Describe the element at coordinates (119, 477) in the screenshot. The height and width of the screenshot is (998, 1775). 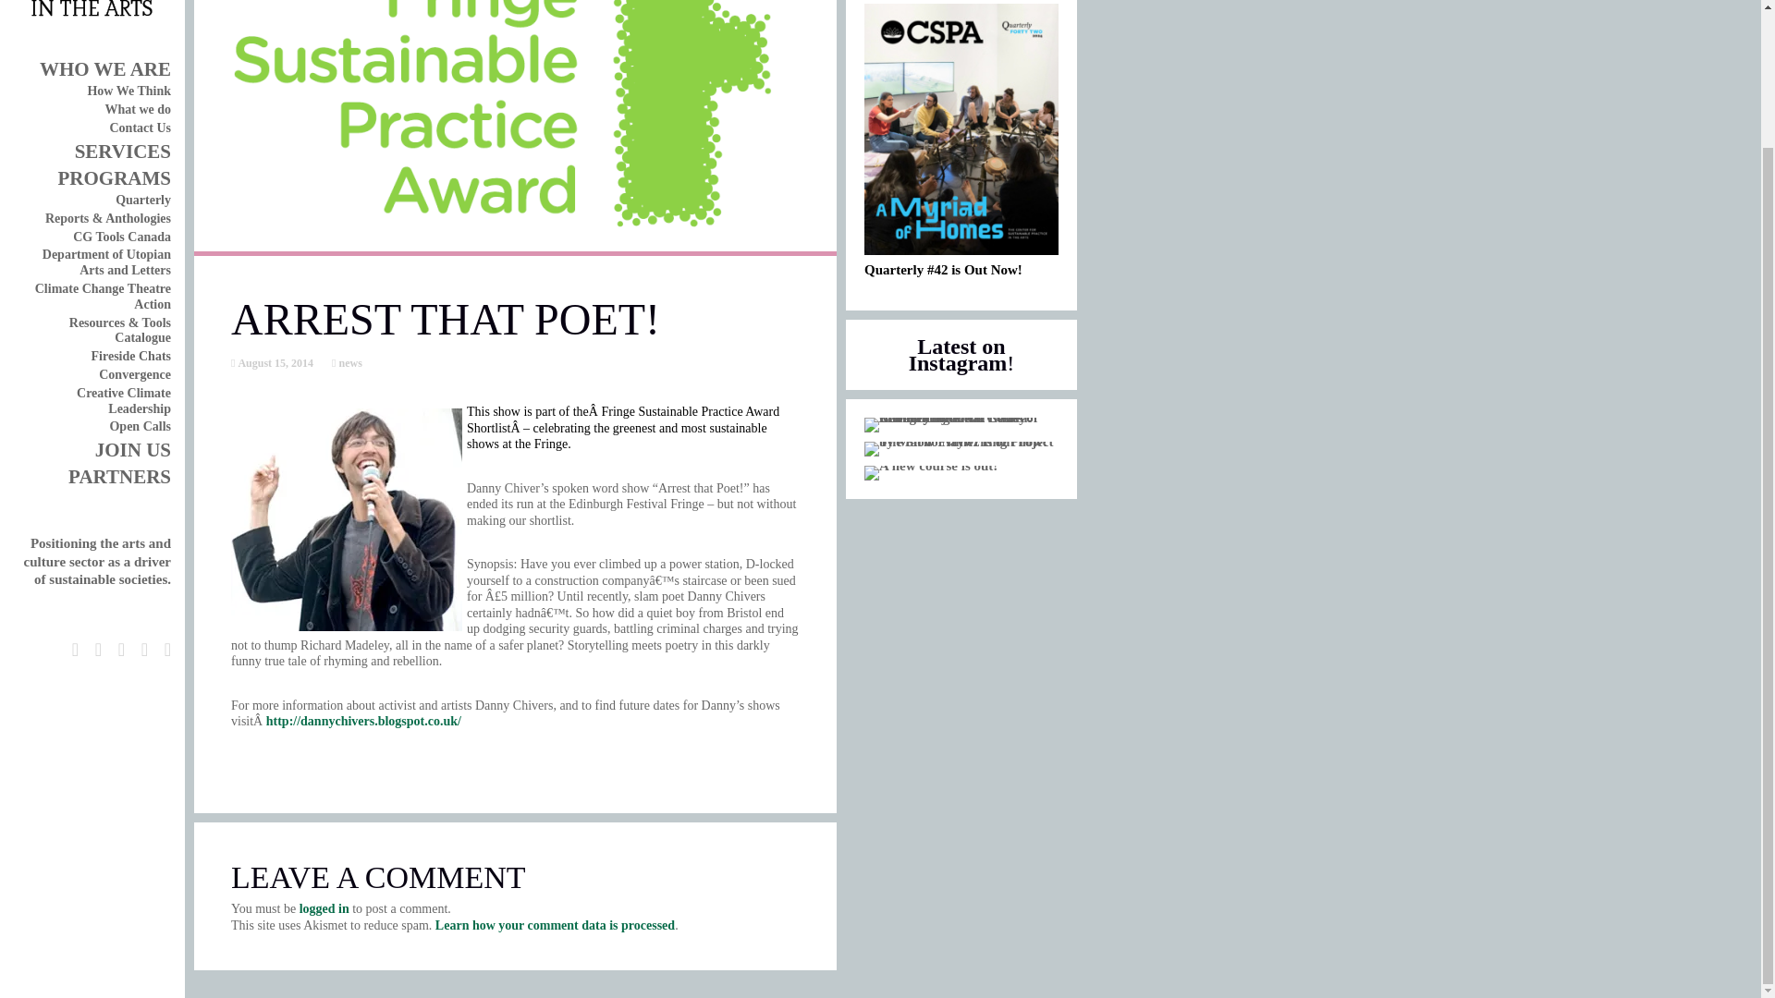
I see `PARTNERS` at that location.